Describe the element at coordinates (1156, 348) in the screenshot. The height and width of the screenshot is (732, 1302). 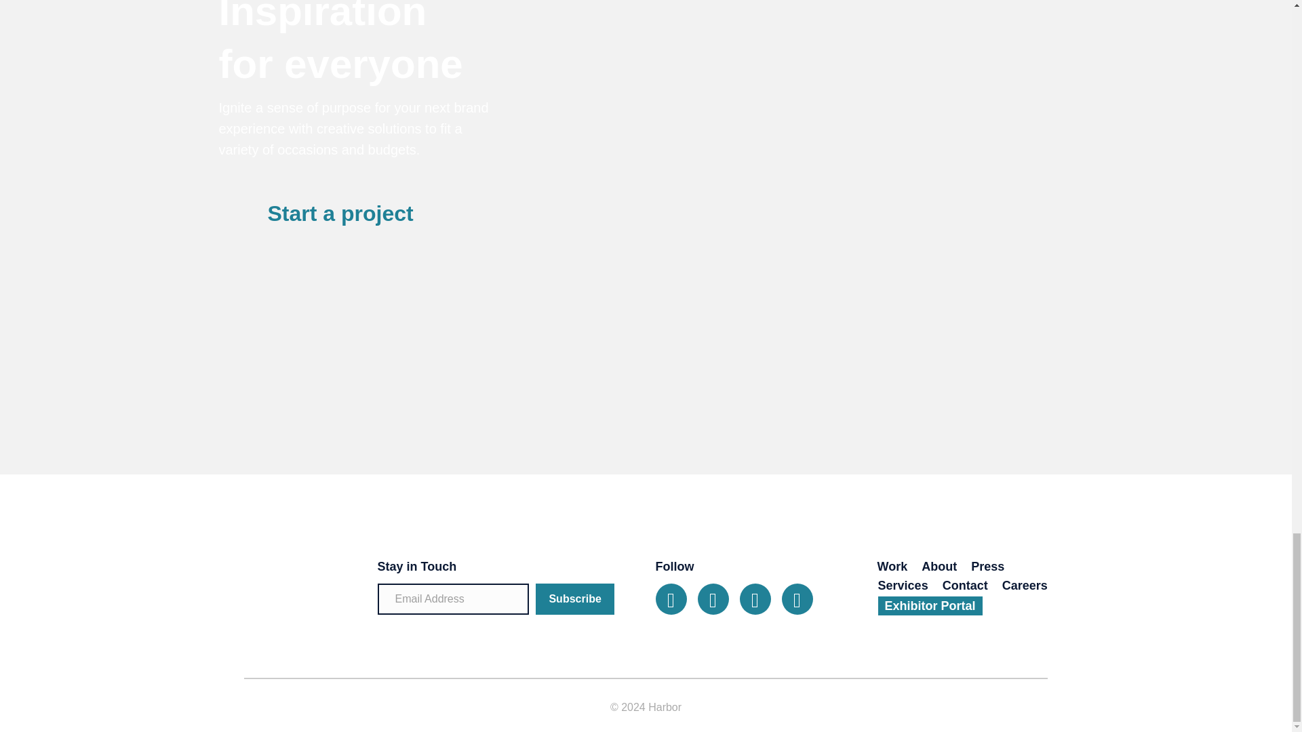
I see `Harbor Entertainment` at that location.